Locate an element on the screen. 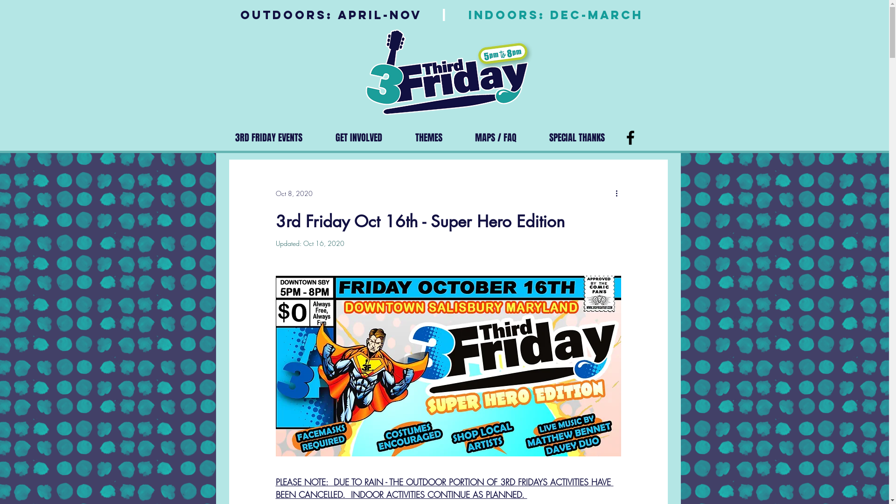  3RD FRIDAY EVENTS is located at coordinates (269, 138).